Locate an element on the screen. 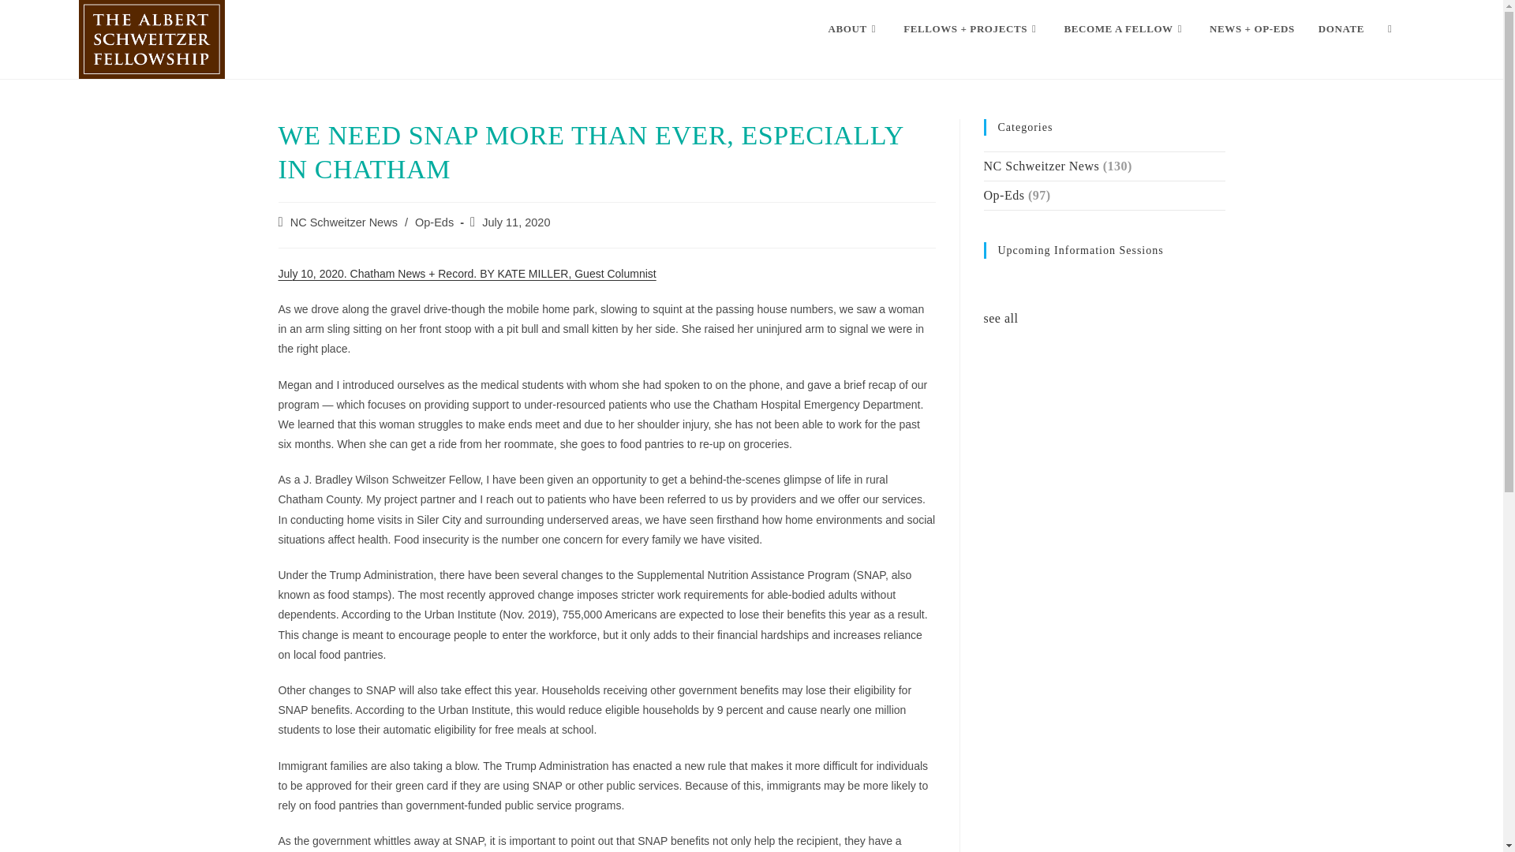 This screenshot has height=852, width=1515. Op-Eds is located at coordinates (434, 222).